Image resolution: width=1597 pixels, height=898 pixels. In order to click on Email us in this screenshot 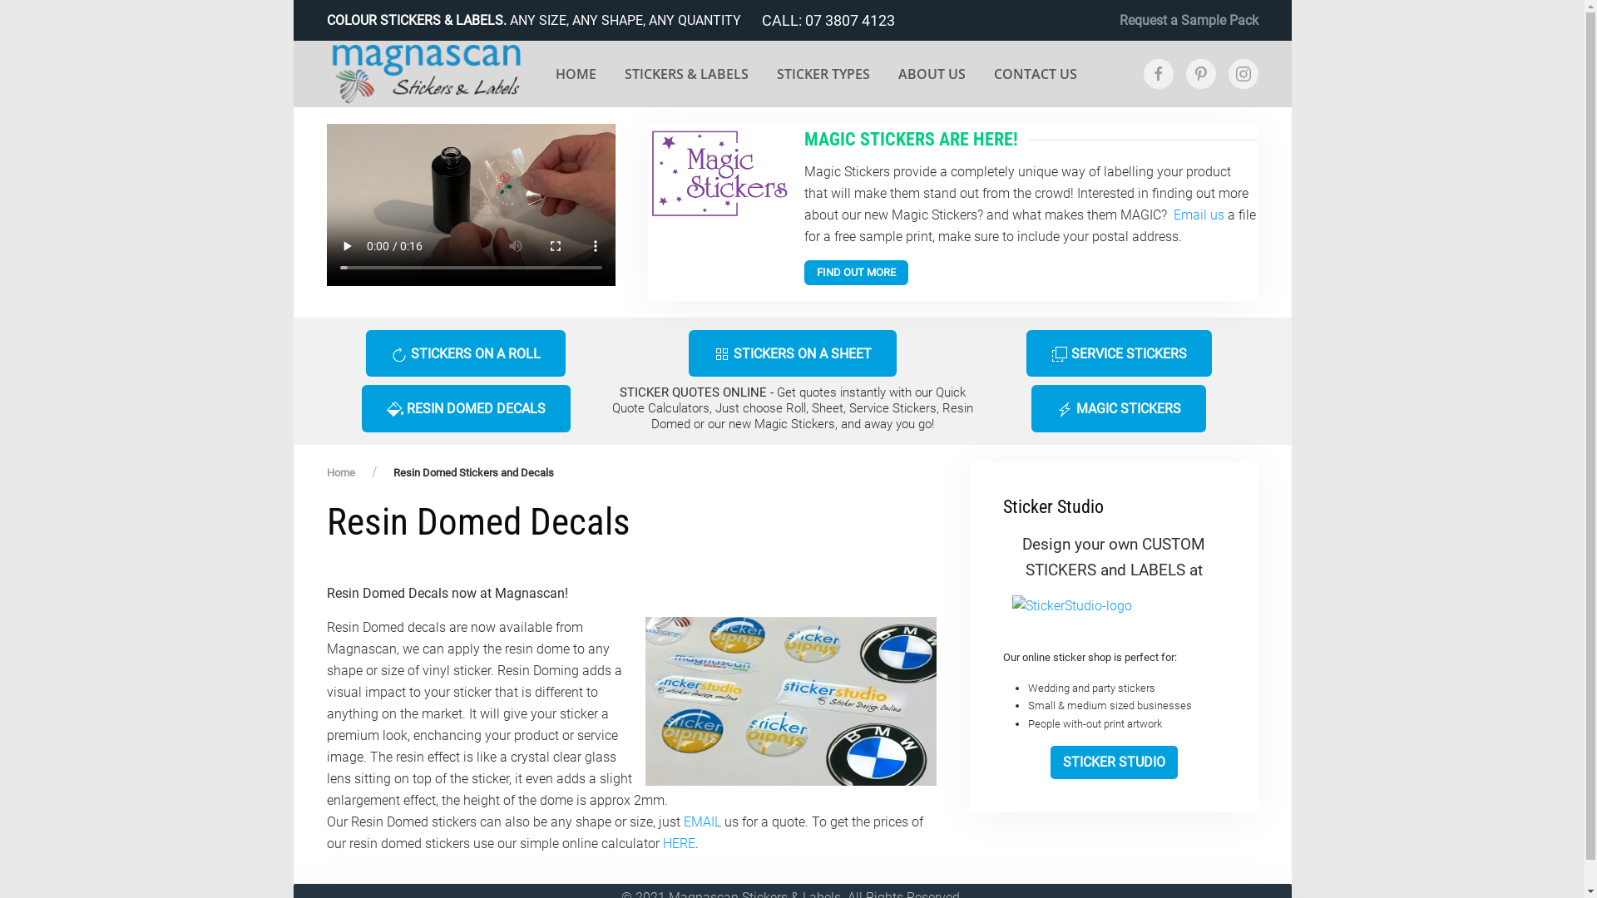, I will do `click(1199, 215)`.